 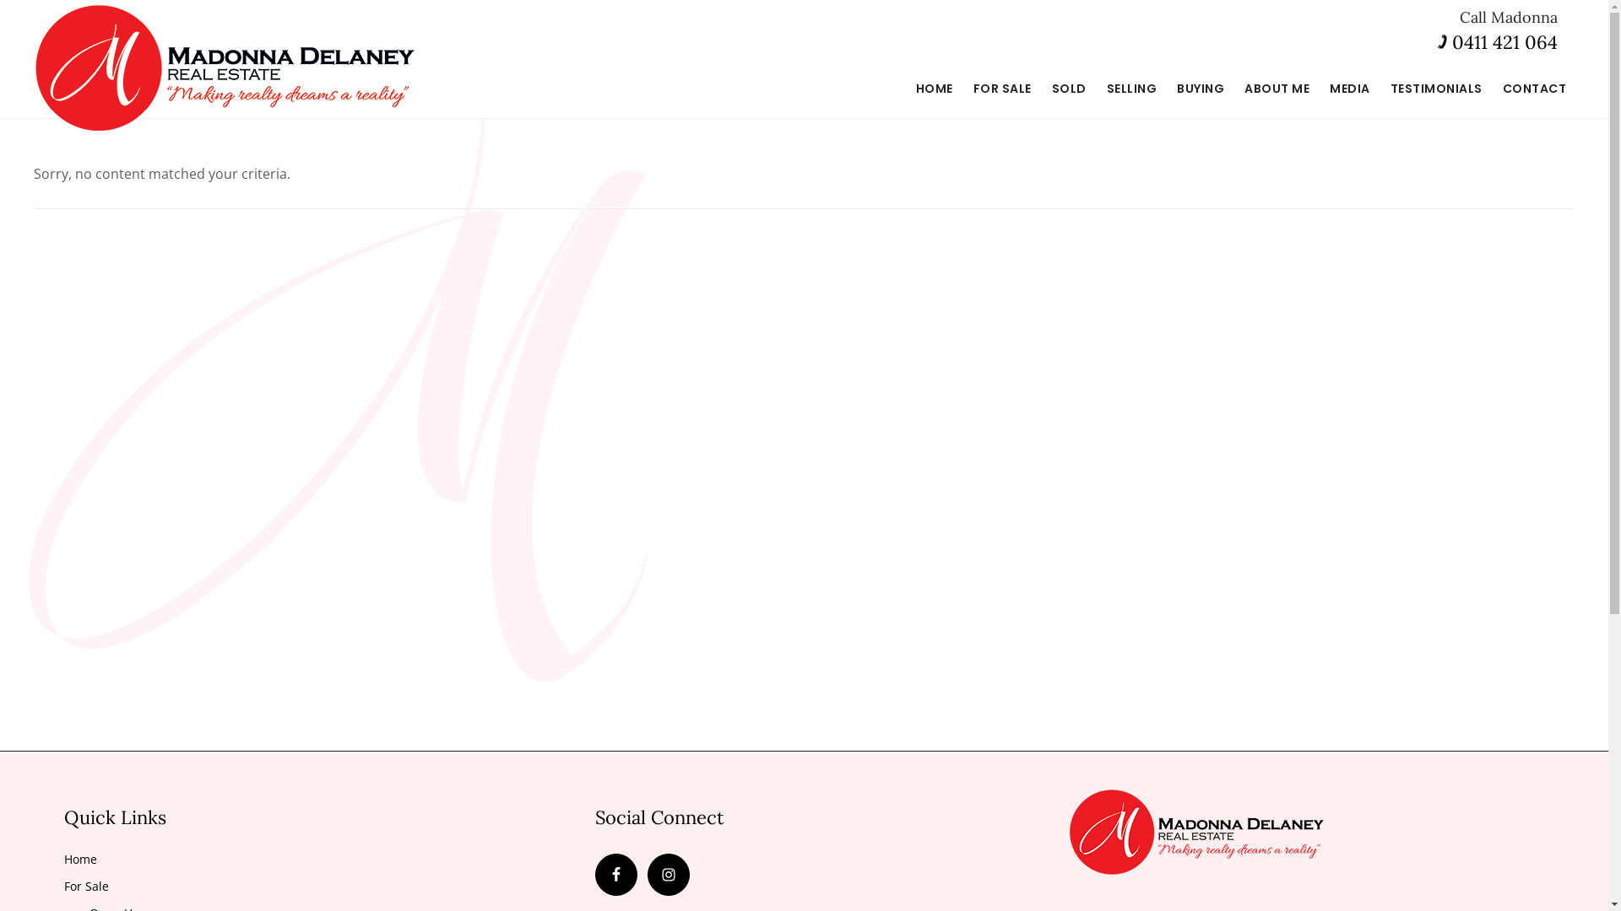 What do you see at coordinates (1350, 89) in the screenshot?
I see `MEDIA` at bounding box center [1350, 89].